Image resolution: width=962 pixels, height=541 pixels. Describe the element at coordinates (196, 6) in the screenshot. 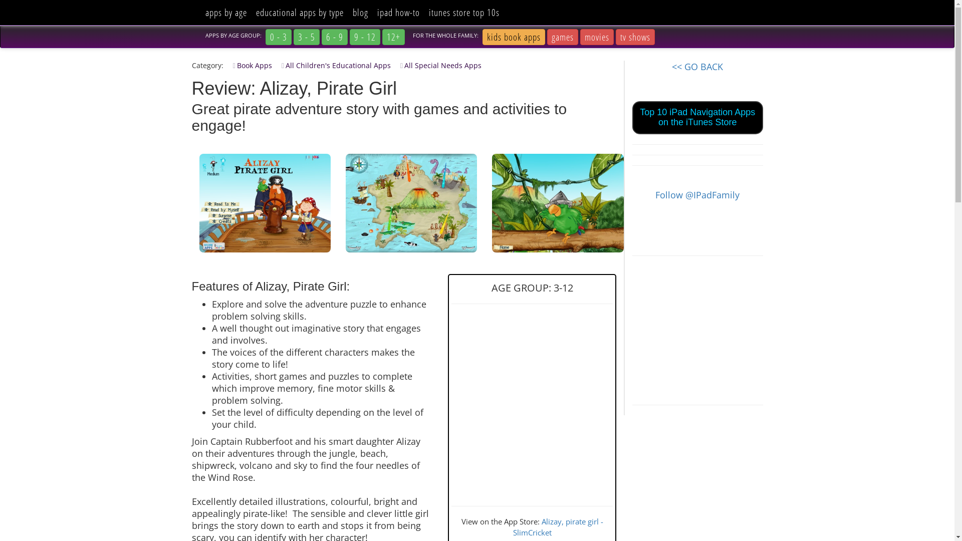

I see `(current)` at that location.